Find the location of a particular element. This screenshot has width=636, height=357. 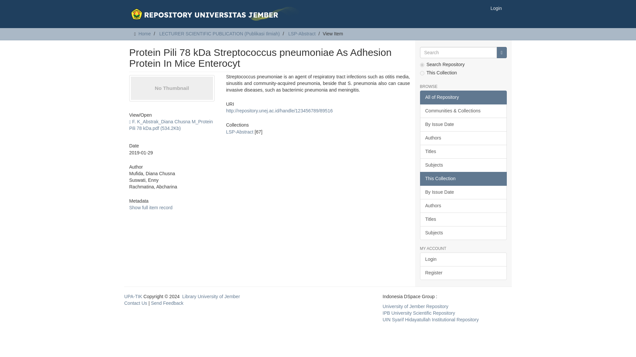

Show full item record is located at coordinates (150, 208).